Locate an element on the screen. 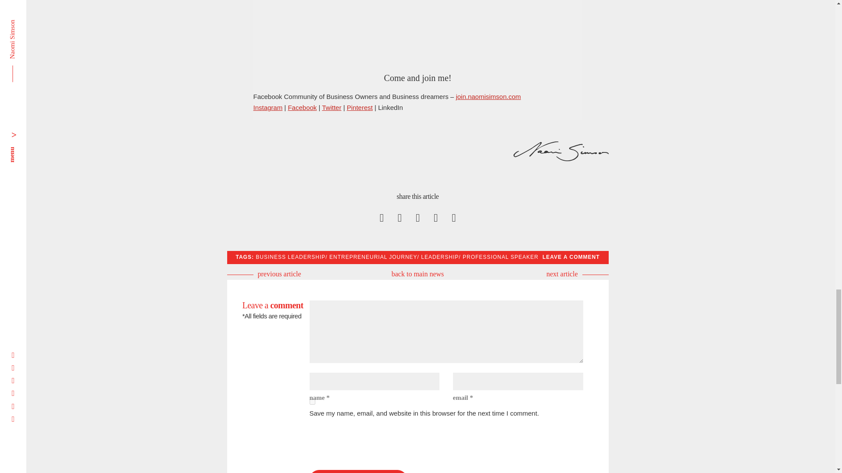  Submit Comment is located at coordinates (358, 471).